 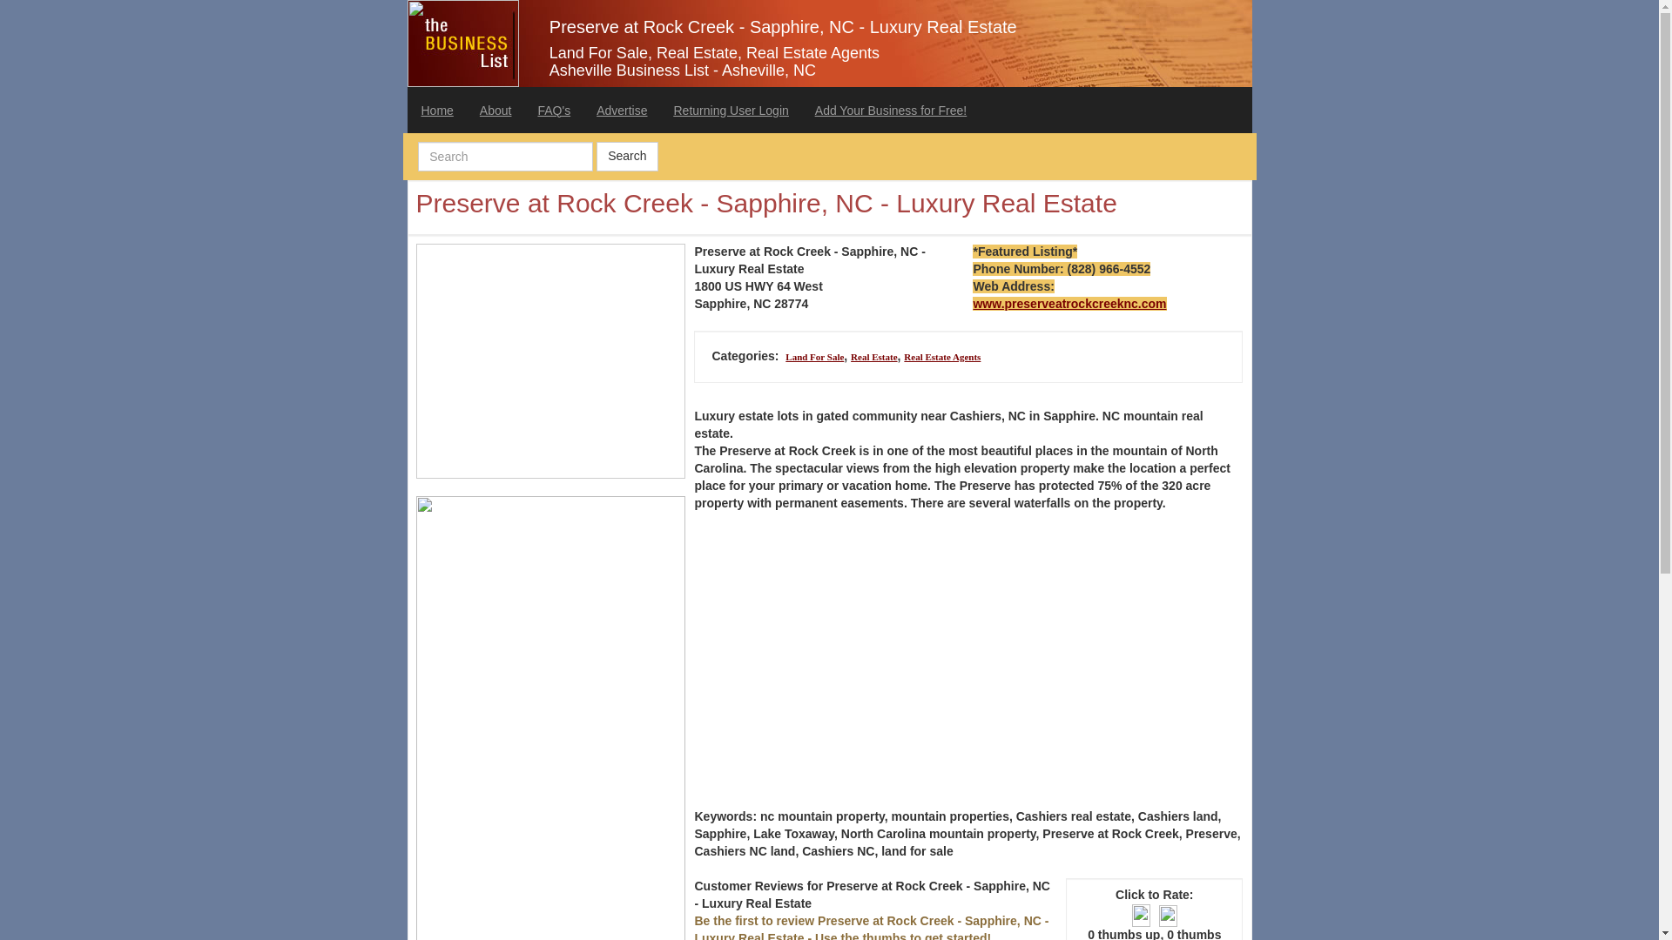 I want to click on FAQ's, so click(x=554, y=110).